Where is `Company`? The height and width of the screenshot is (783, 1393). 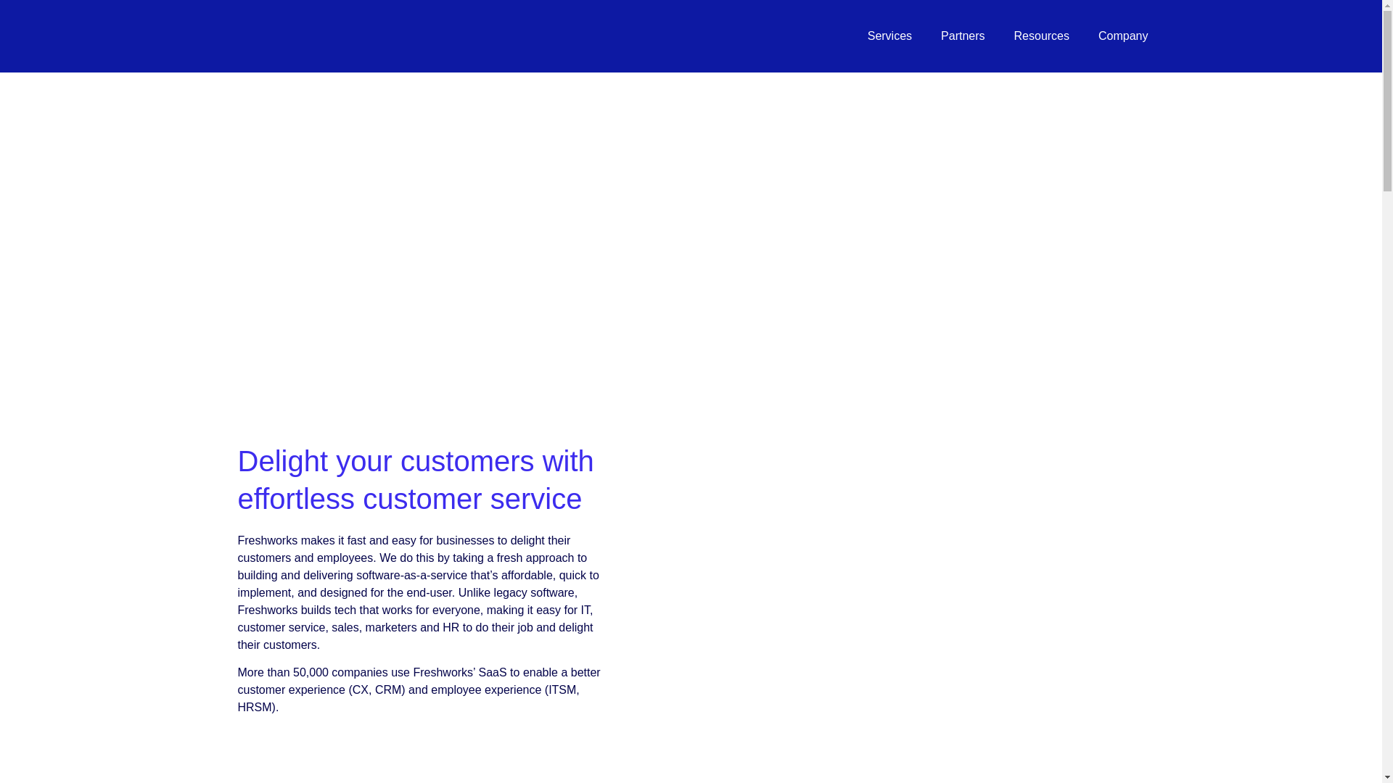
Company is located at coordinates (1122, 36).